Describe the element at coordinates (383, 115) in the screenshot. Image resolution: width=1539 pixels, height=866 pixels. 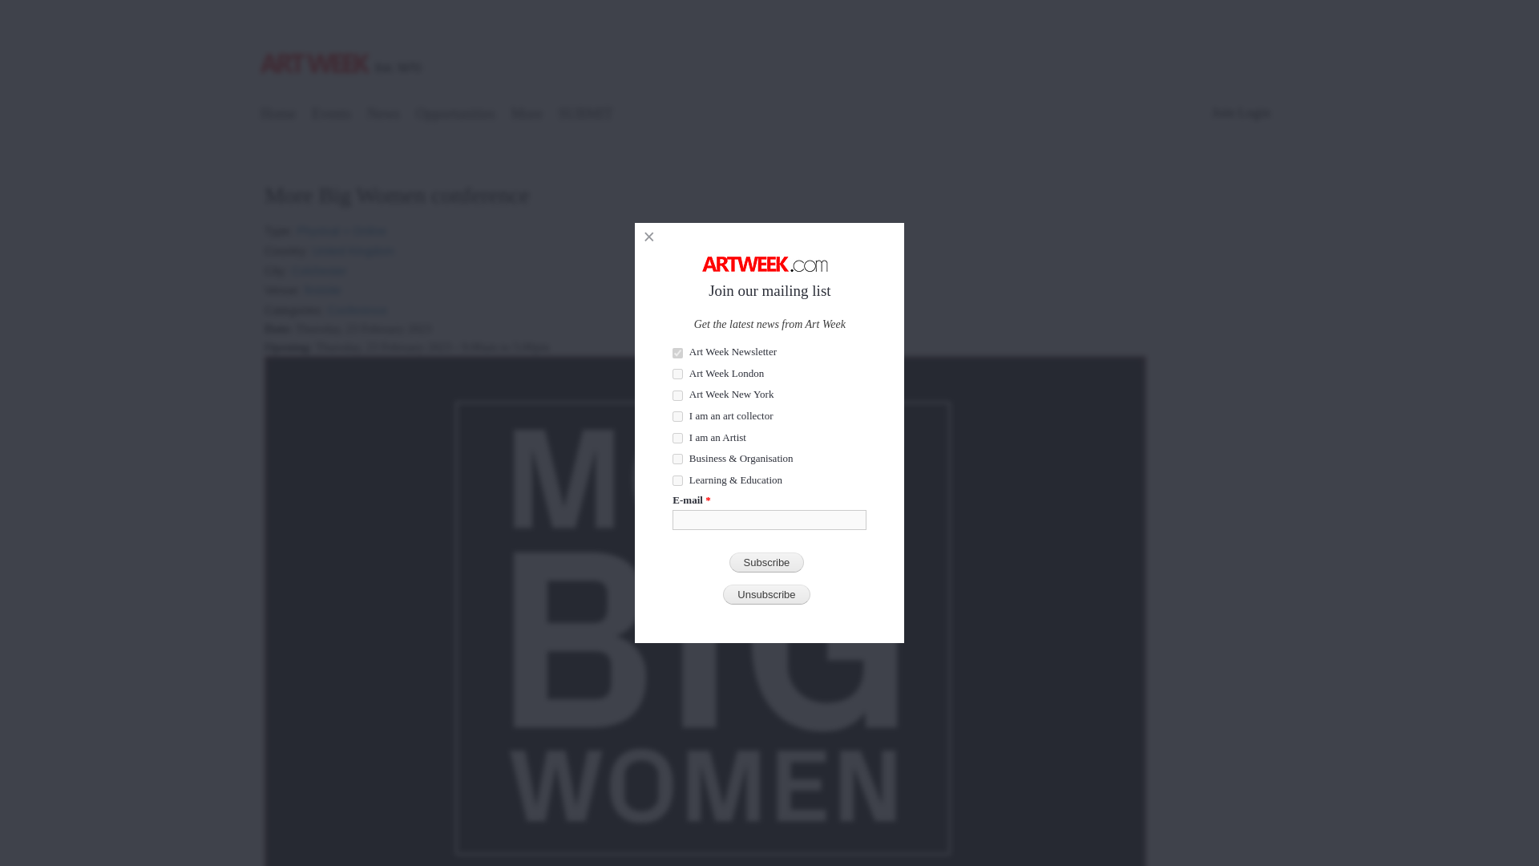
I see `Art news` at that location.